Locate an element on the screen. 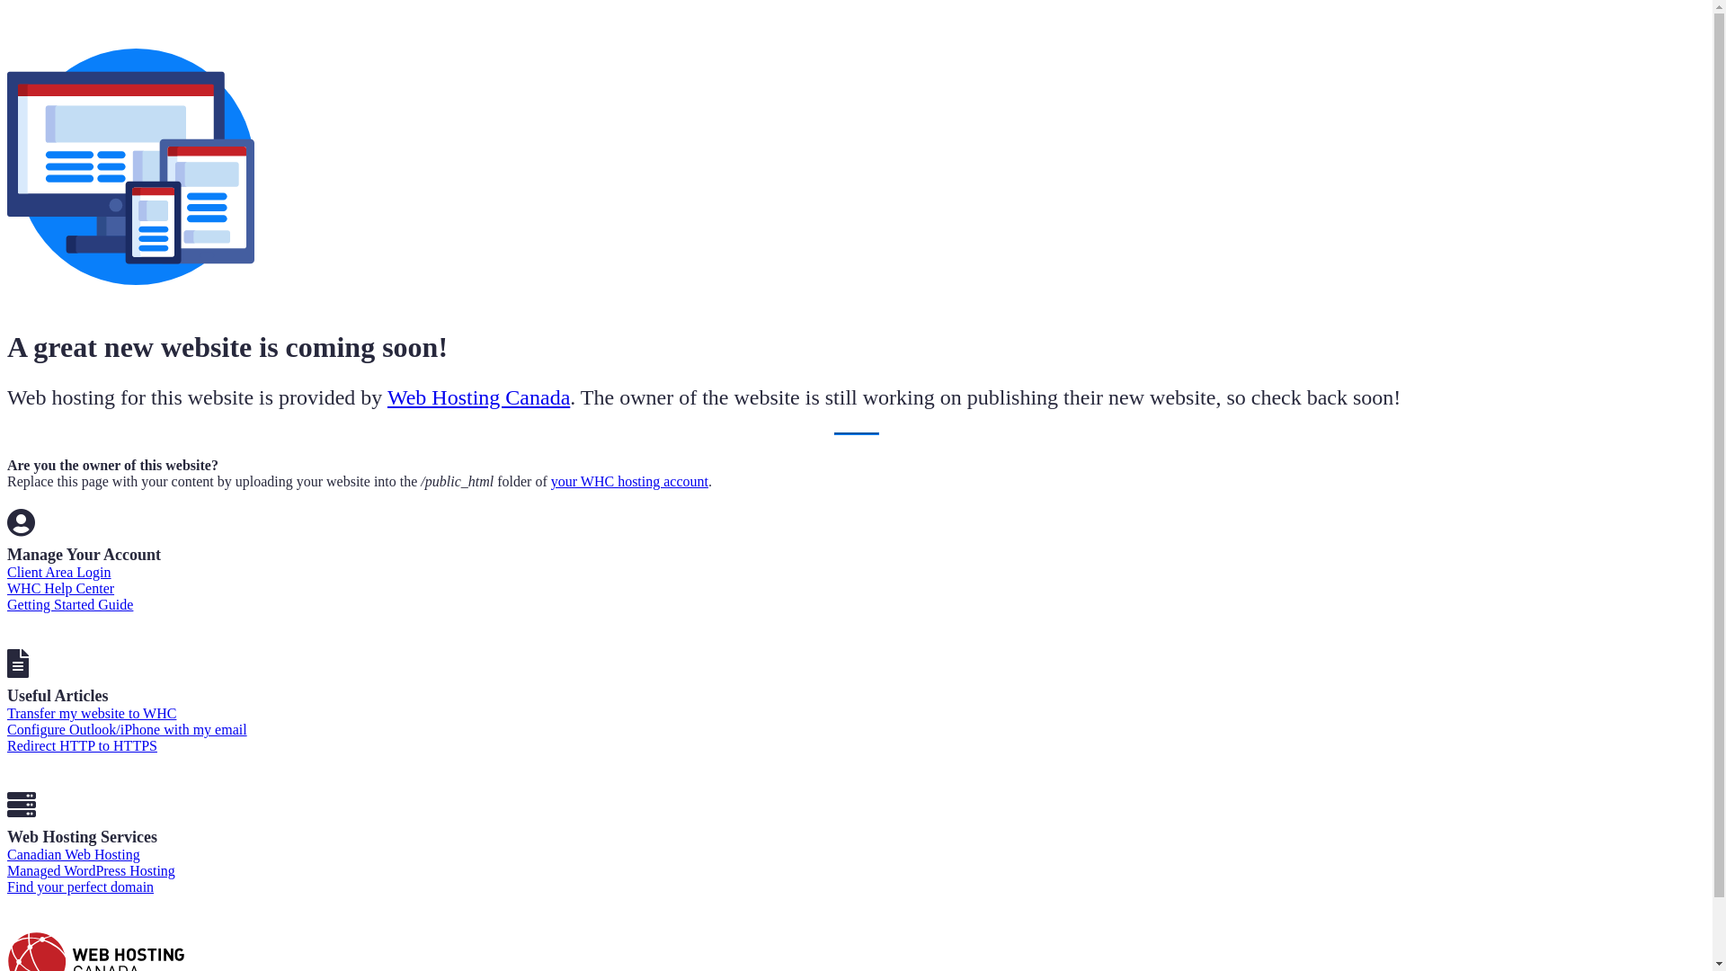 This screenshot has height=971, width=1726. your WHC hosting account is located at coordinates (629, 482).